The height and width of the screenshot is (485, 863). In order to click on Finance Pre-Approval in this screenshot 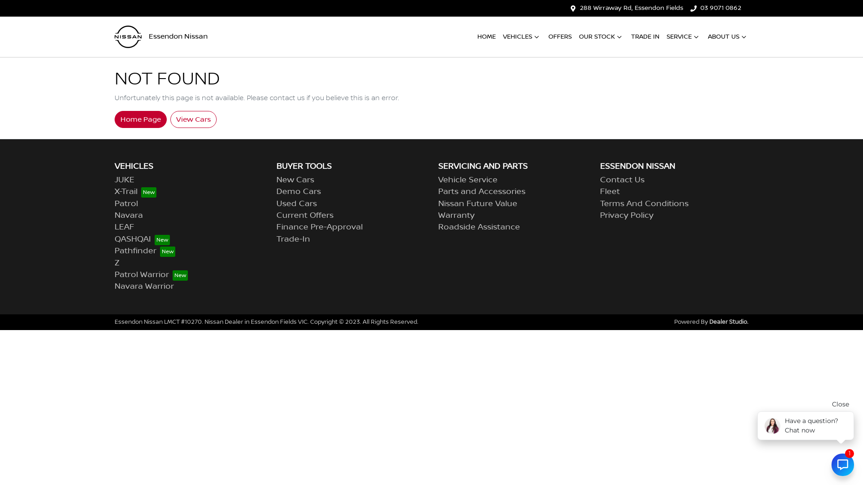, I will do `click(320, 227)`.